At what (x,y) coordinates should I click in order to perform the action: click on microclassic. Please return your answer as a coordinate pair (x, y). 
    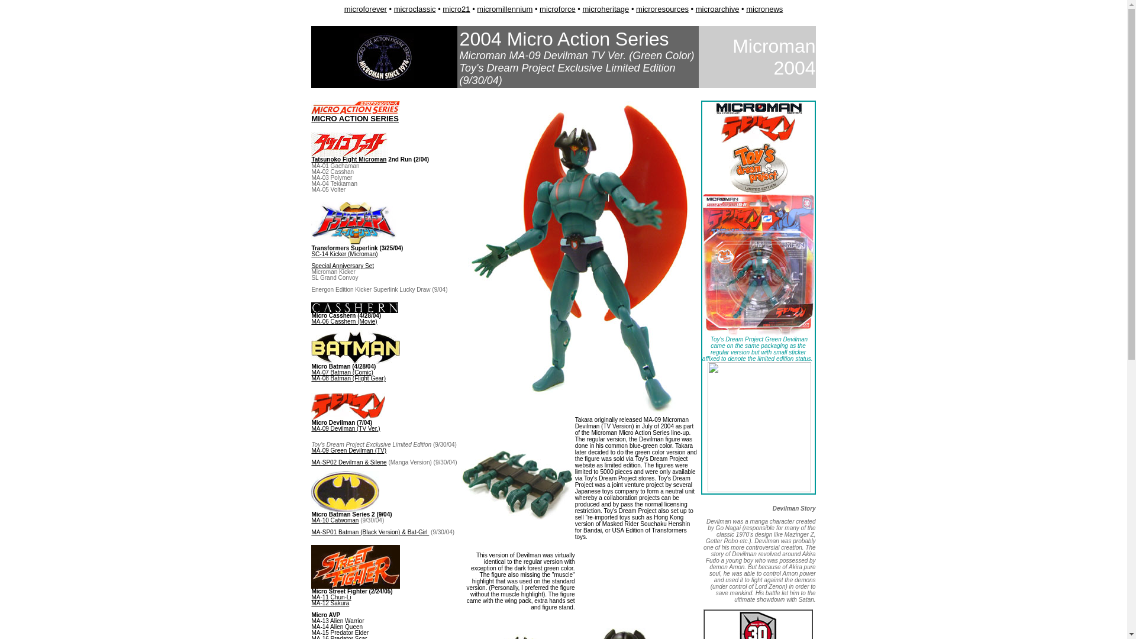
    Looking at the image, I should click on (415, 8).